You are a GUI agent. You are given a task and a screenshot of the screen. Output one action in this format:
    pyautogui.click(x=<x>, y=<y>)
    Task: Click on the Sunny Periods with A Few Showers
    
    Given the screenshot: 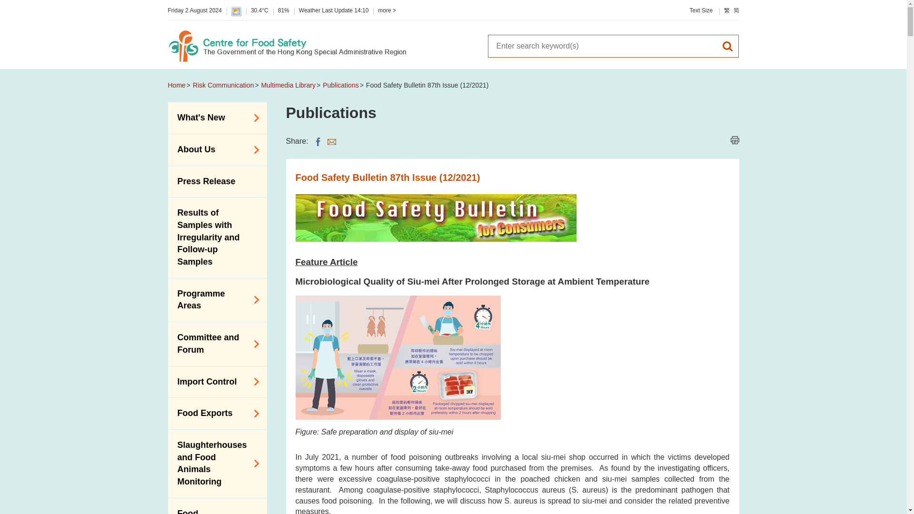 What is the action you would take?
    pyautogui.click(x=236, y=11)
    